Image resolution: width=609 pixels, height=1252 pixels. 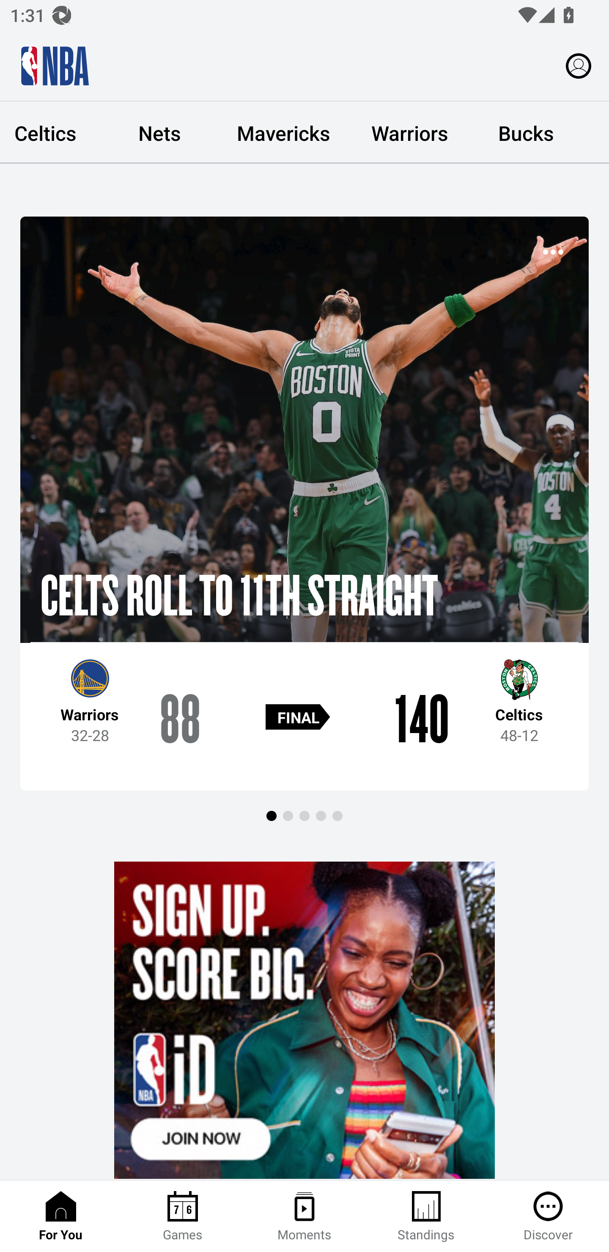 What do you see at coordinates (548, 1216) in the screenshot?
I see `Discover` at bounding box center [548, 1216].